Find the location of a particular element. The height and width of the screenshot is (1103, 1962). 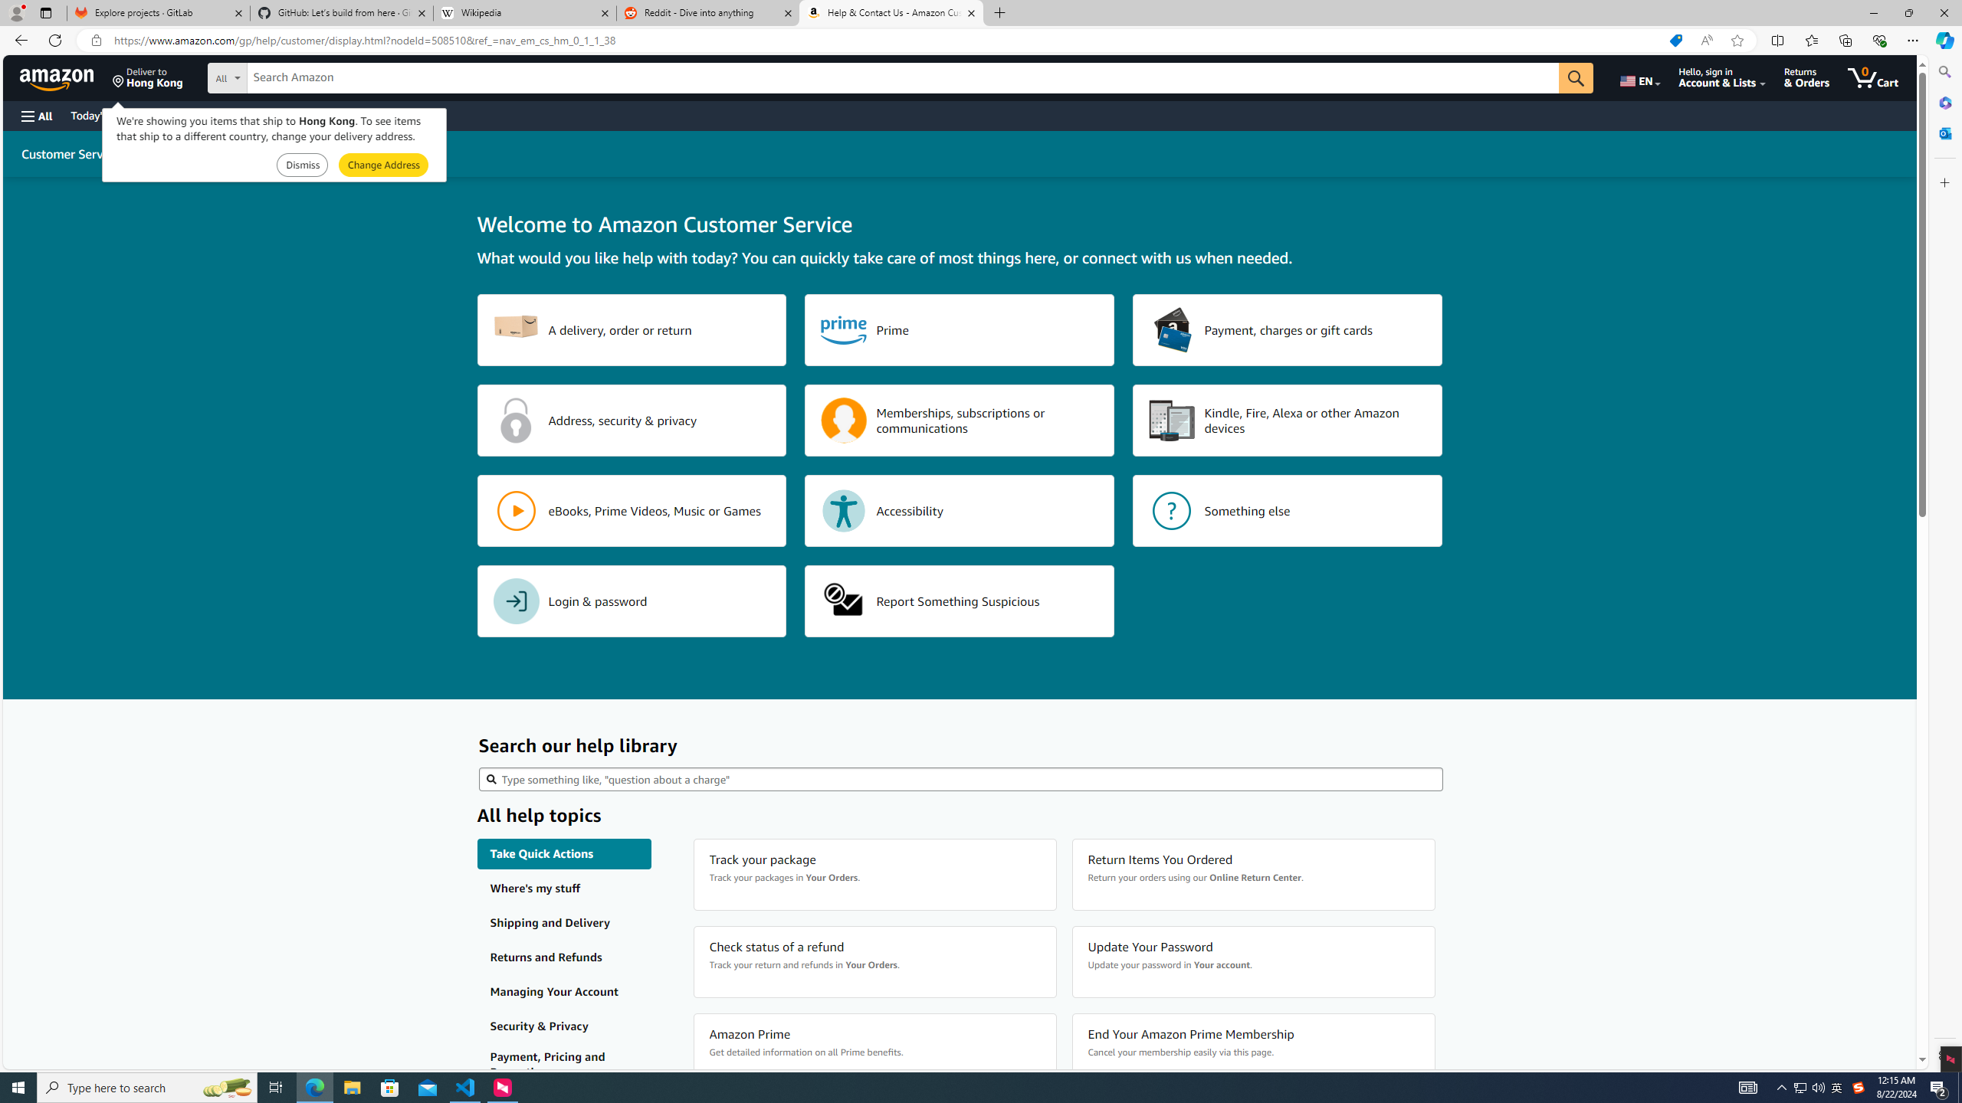

Accessibility is located at coordinates (960, 511).